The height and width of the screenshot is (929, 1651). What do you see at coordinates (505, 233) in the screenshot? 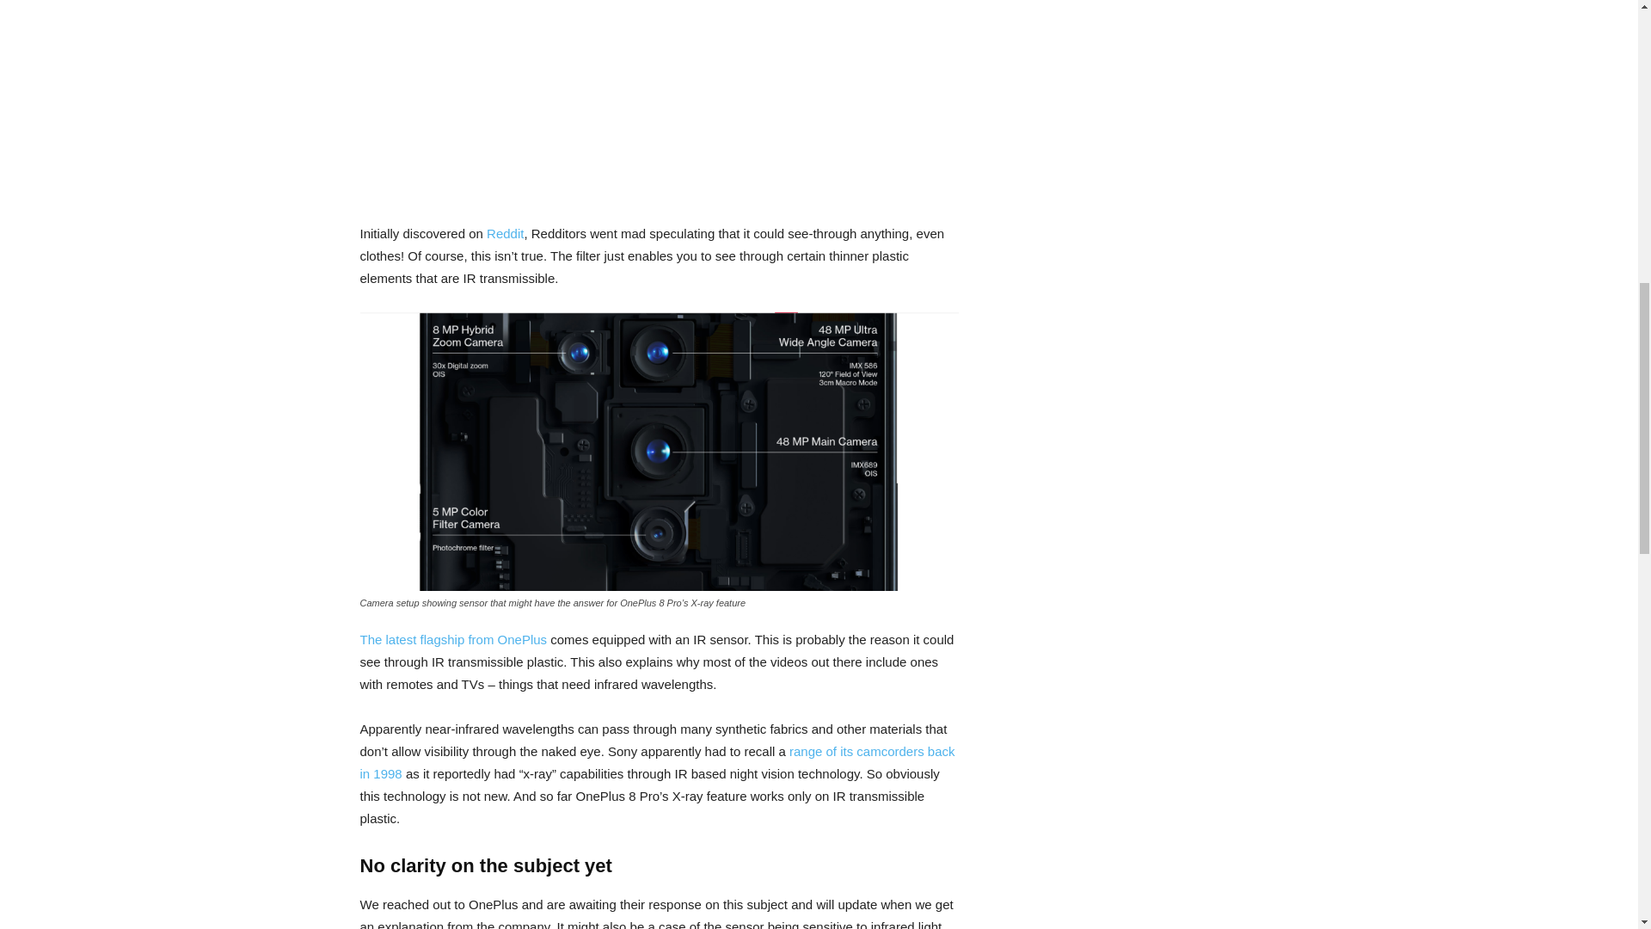
I see `Reddit` at bounding box center [505, 233].